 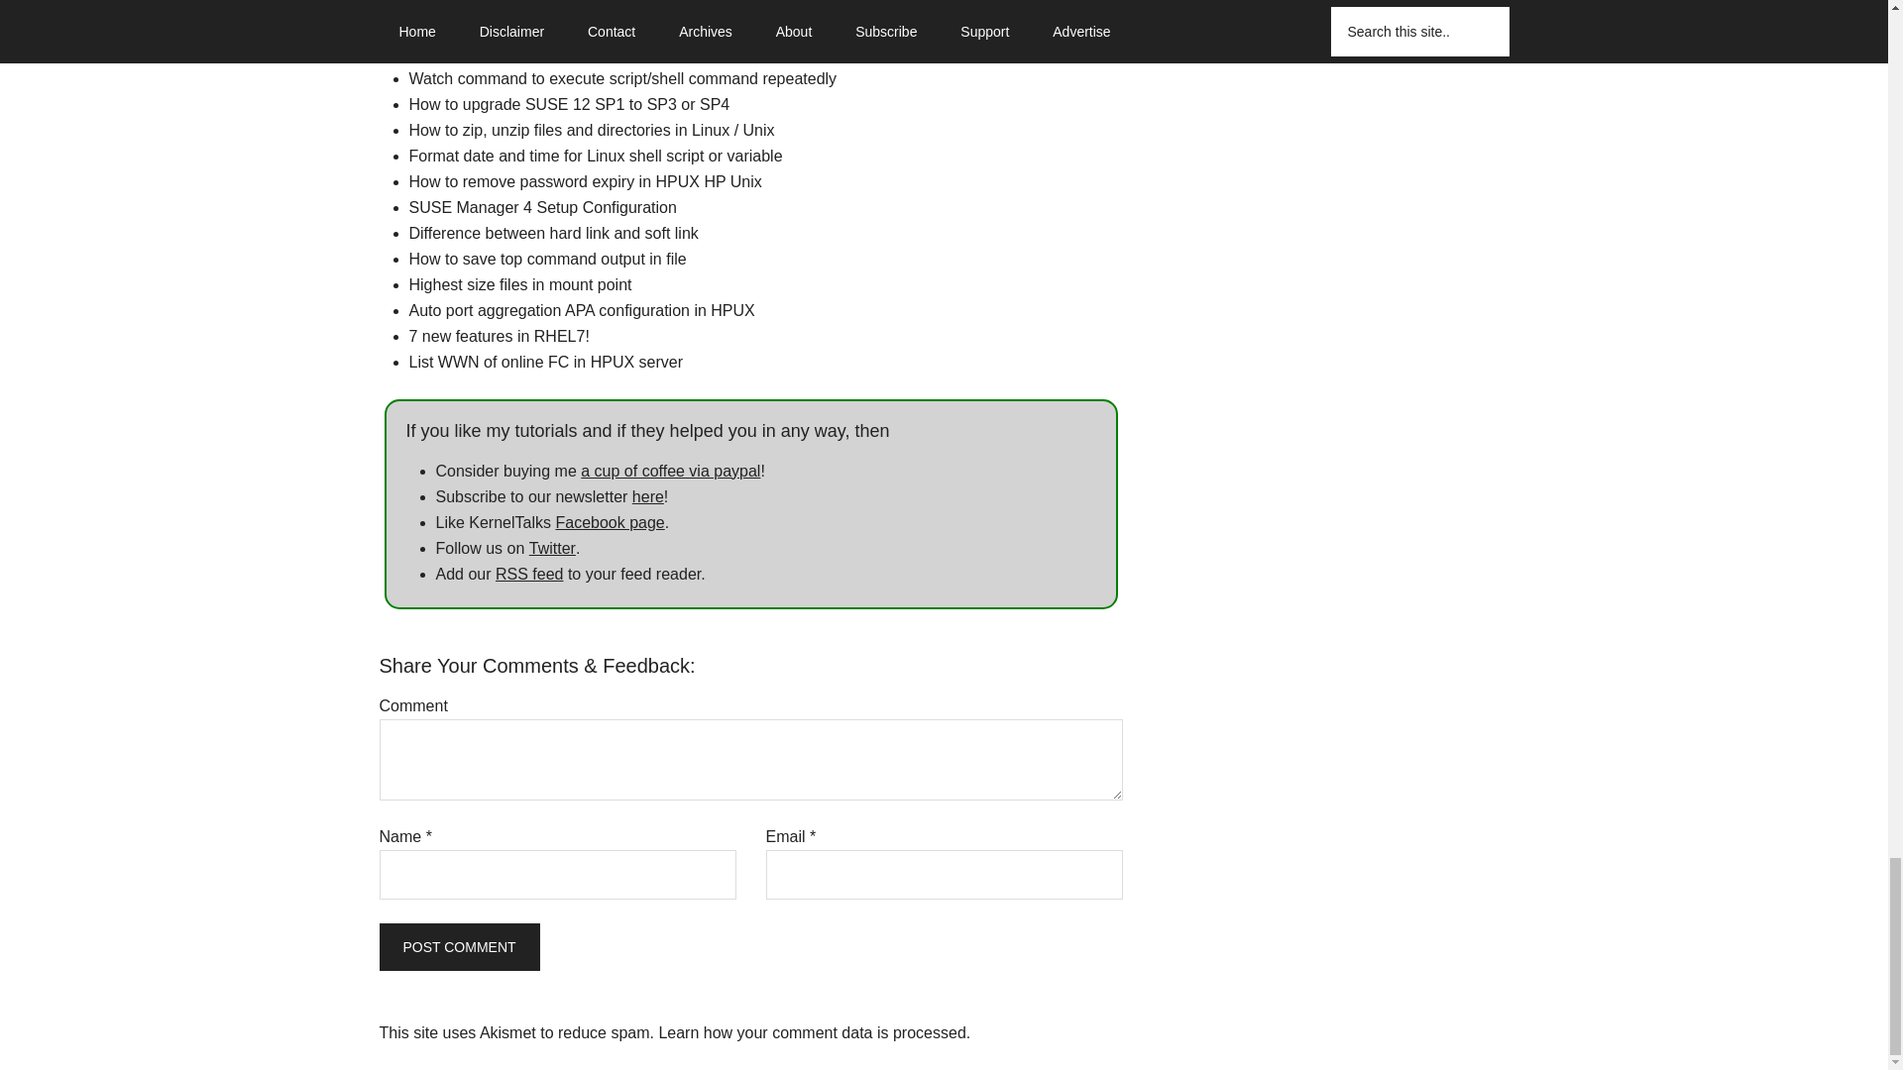 I want to click on Post Comment, so click(x=458, y=945).